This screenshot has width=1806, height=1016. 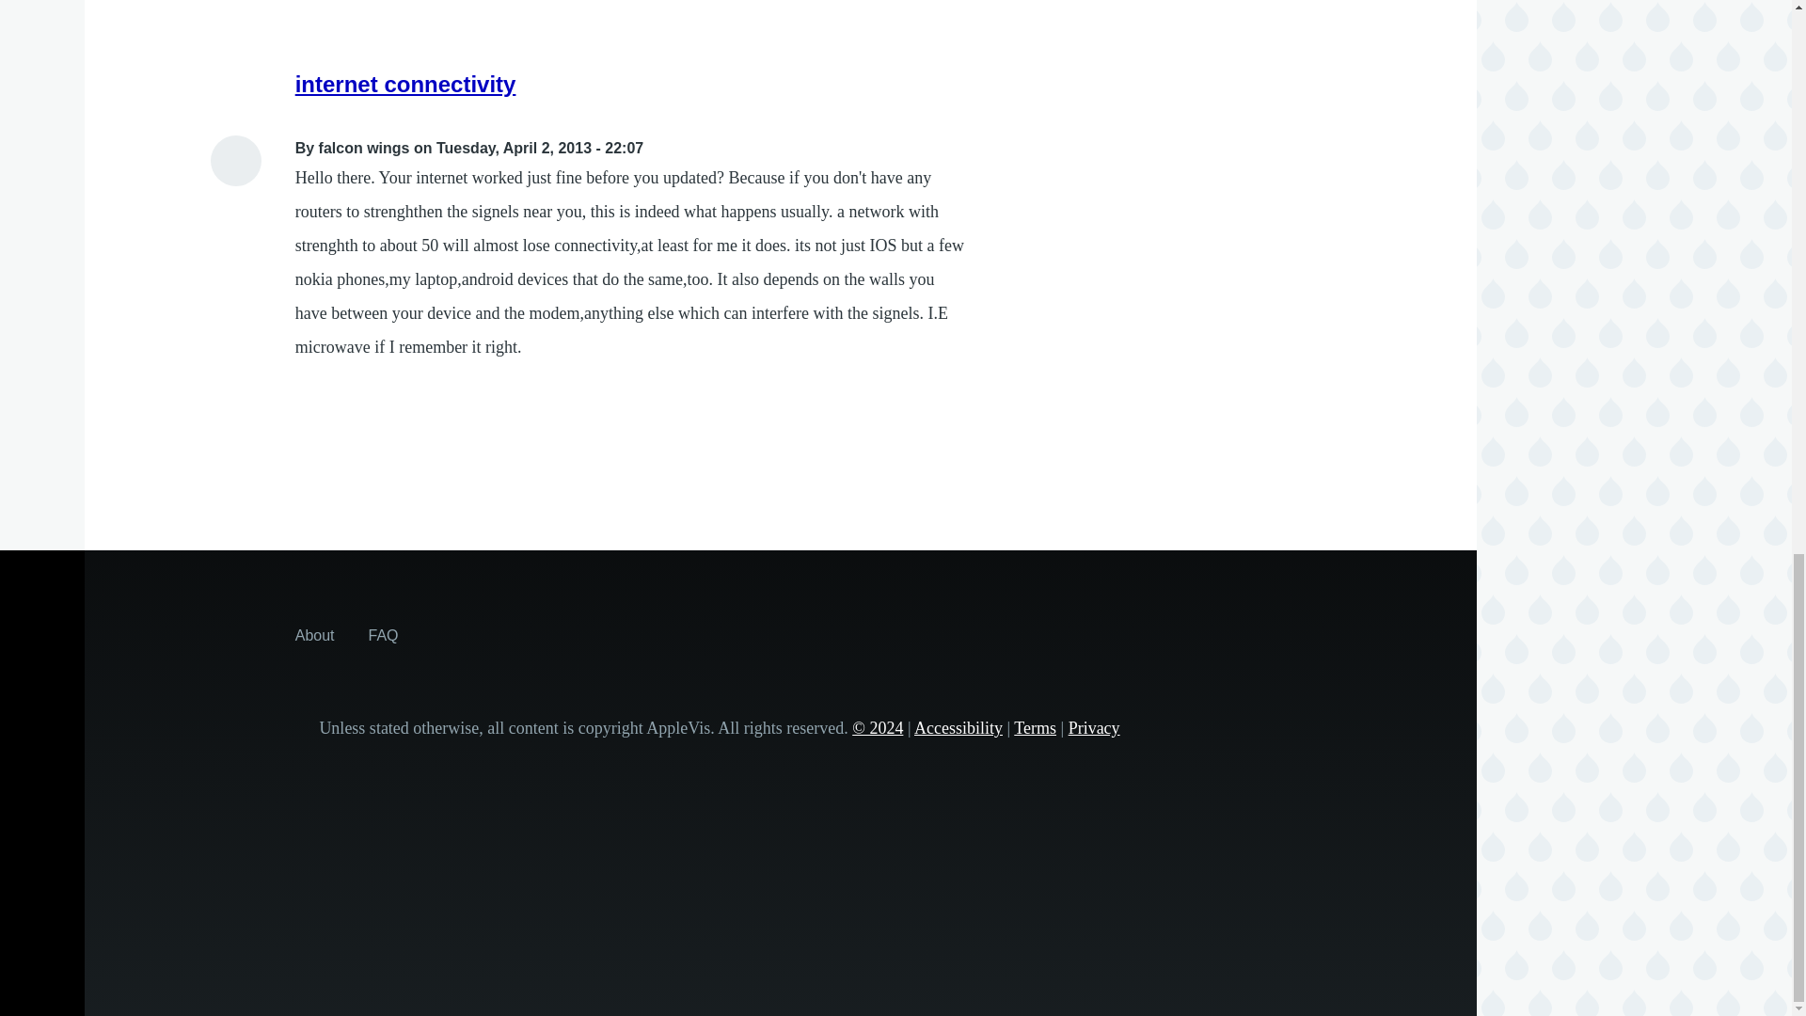 I want to click on Accessibility, so click(x=958, y=728).